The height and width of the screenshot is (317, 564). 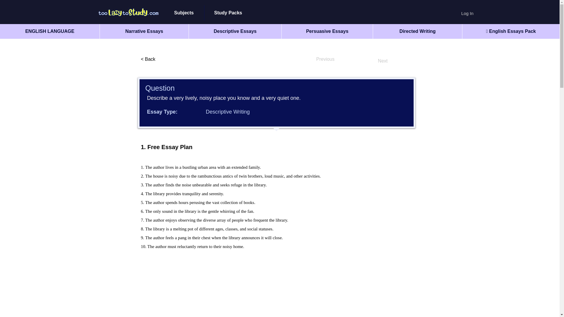 I want to click on Previous, so click(x=335, y=59).